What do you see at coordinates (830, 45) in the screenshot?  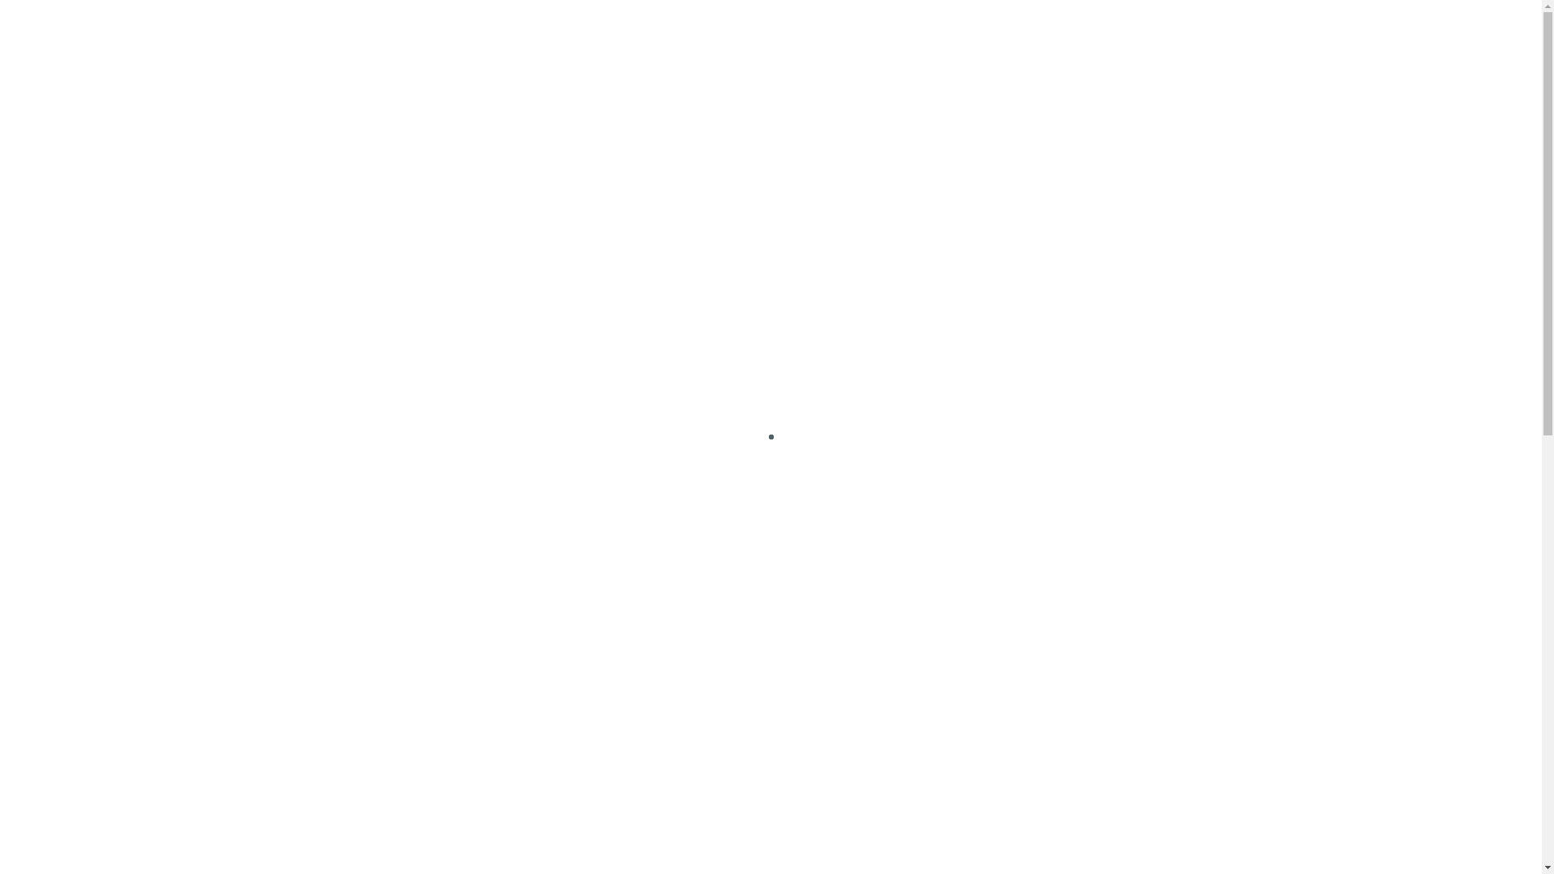 I see `Proizvodi` at bounding box center [830, 45].